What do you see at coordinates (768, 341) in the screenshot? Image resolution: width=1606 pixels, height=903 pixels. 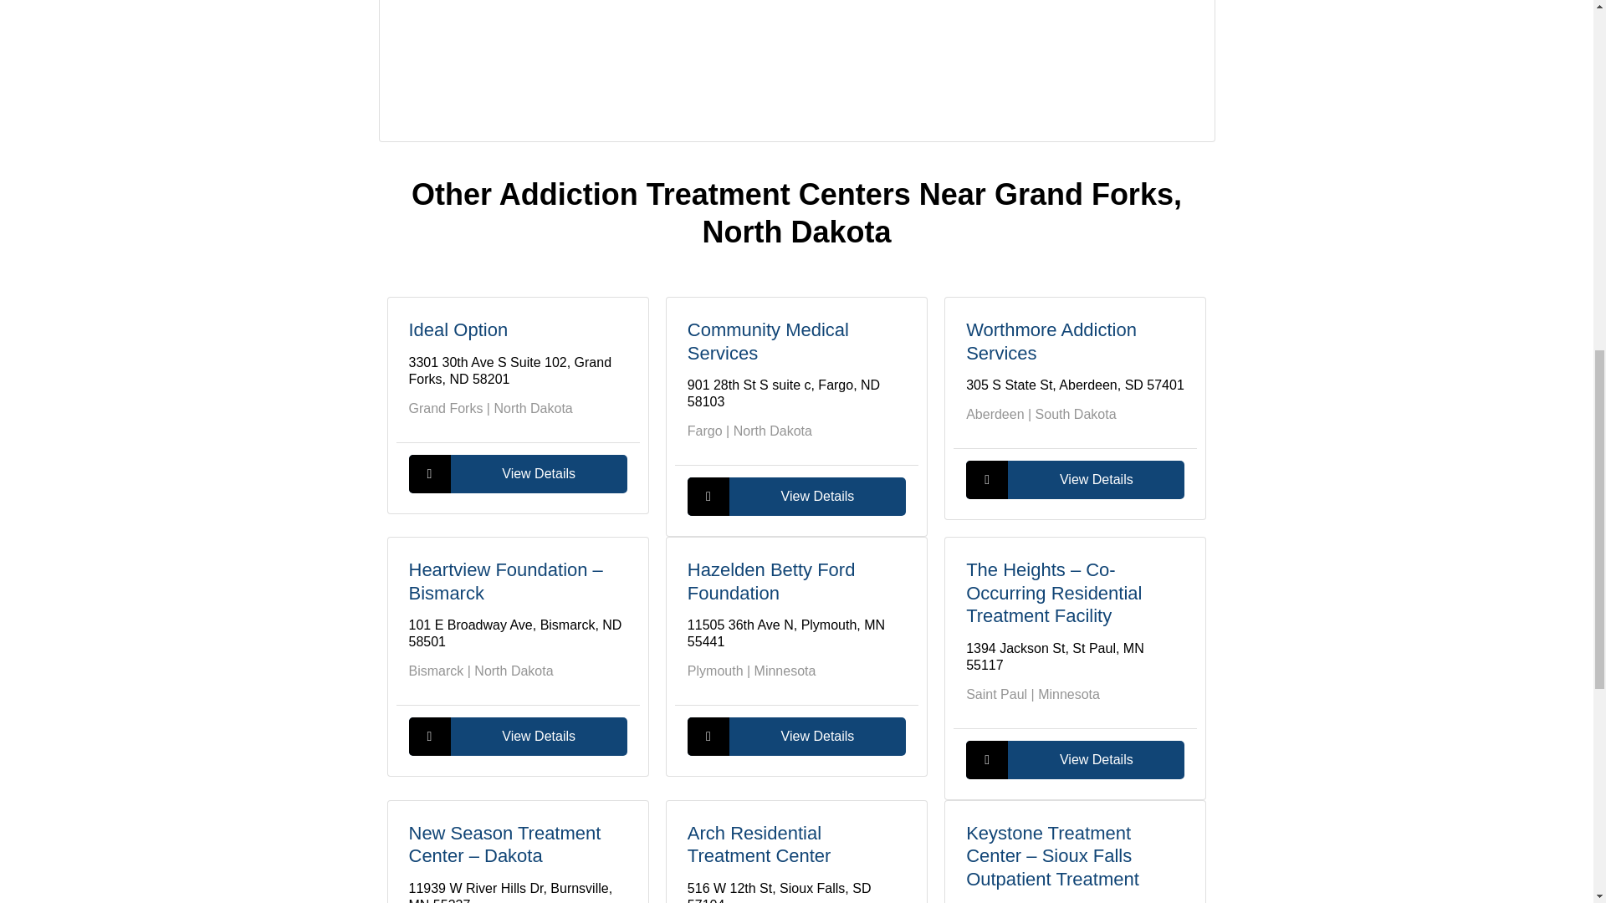 I see `Community Medical Services` at bounding box center [768, 341].